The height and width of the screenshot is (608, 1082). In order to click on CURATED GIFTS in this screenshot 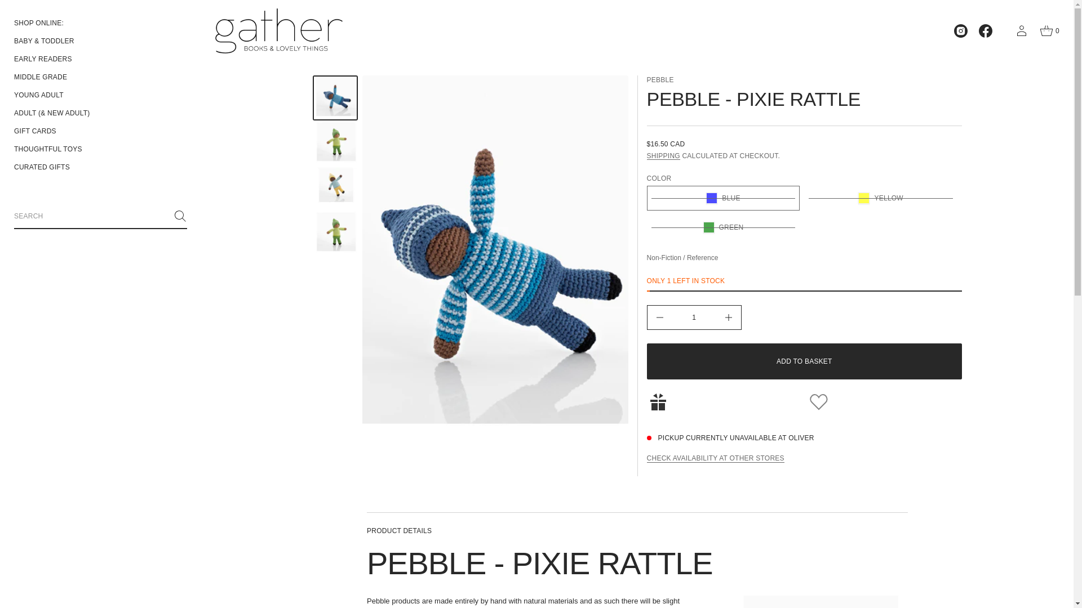, I will do `click(100, 167)`.